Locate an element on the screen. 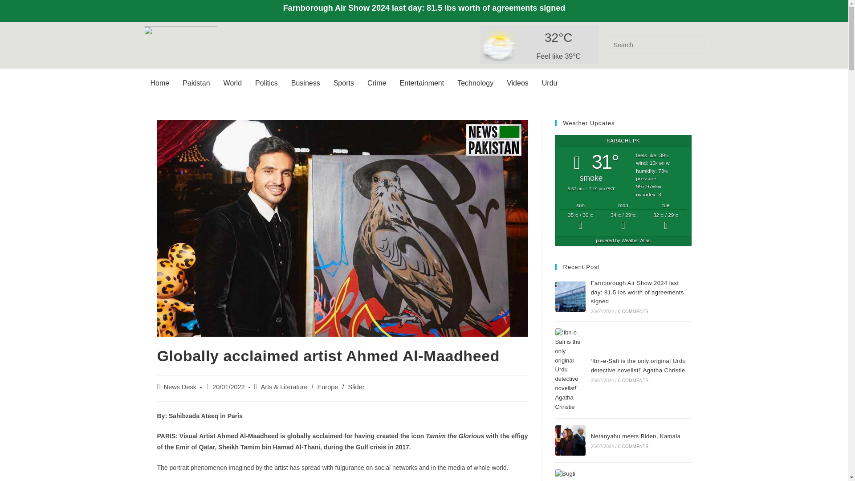 This screenshot has height=481, width=855. Temp is located at coordinates (558, 38).